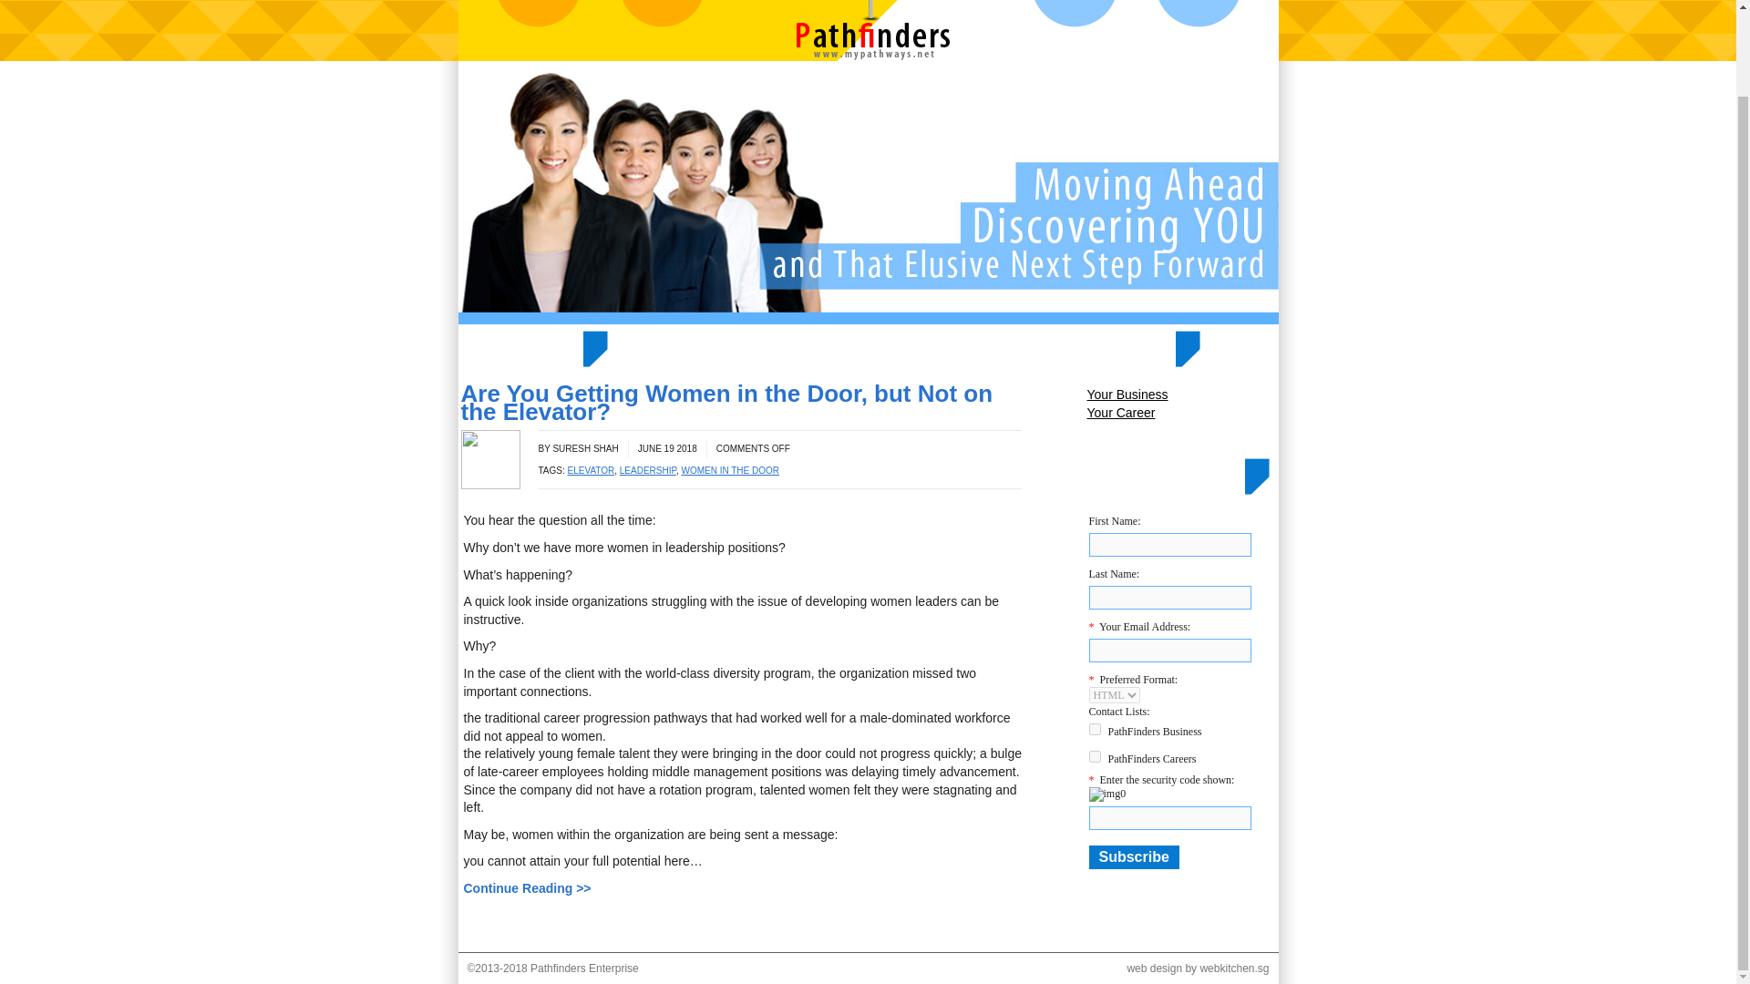 This screenshot has width=1750, height=984. I want to click on Your Business, so click(1181, 394).